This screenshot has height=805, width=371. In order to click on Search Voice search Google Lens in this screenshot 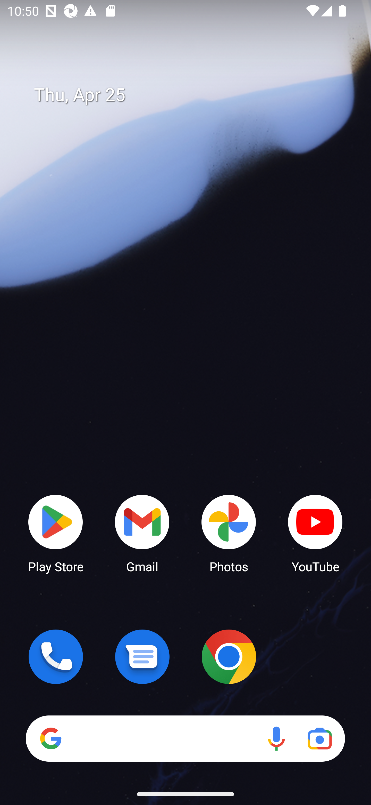, I will do `click(185, 738)`.